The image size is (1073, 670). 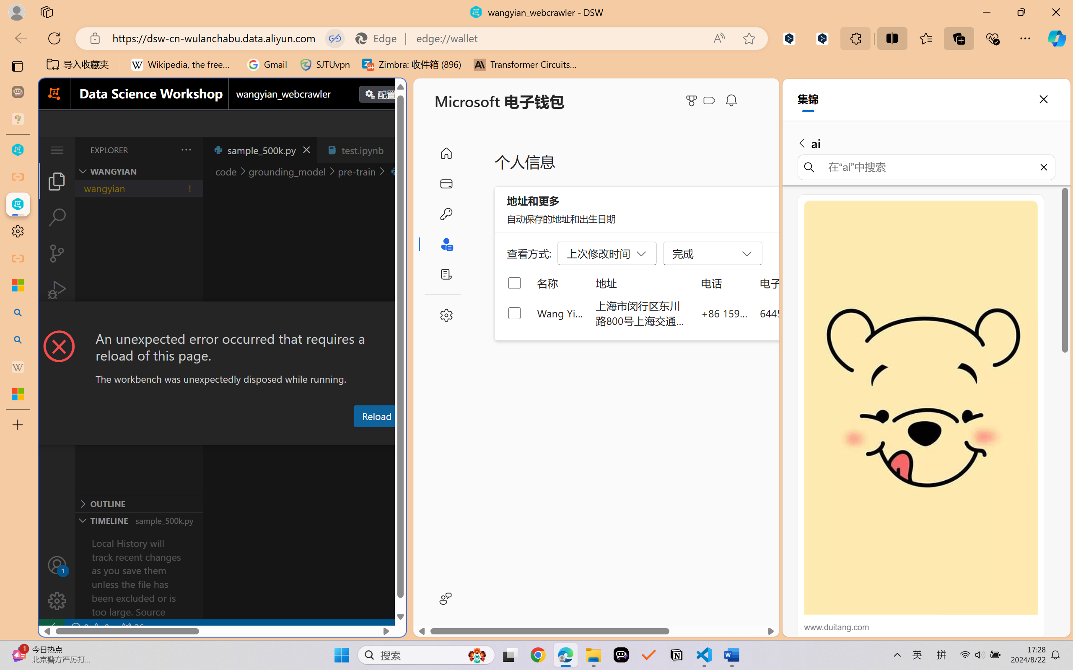 What do you see at coordinates (376, 416) in the screenshot?
I see `Reload` at bounding box center [376, 416].